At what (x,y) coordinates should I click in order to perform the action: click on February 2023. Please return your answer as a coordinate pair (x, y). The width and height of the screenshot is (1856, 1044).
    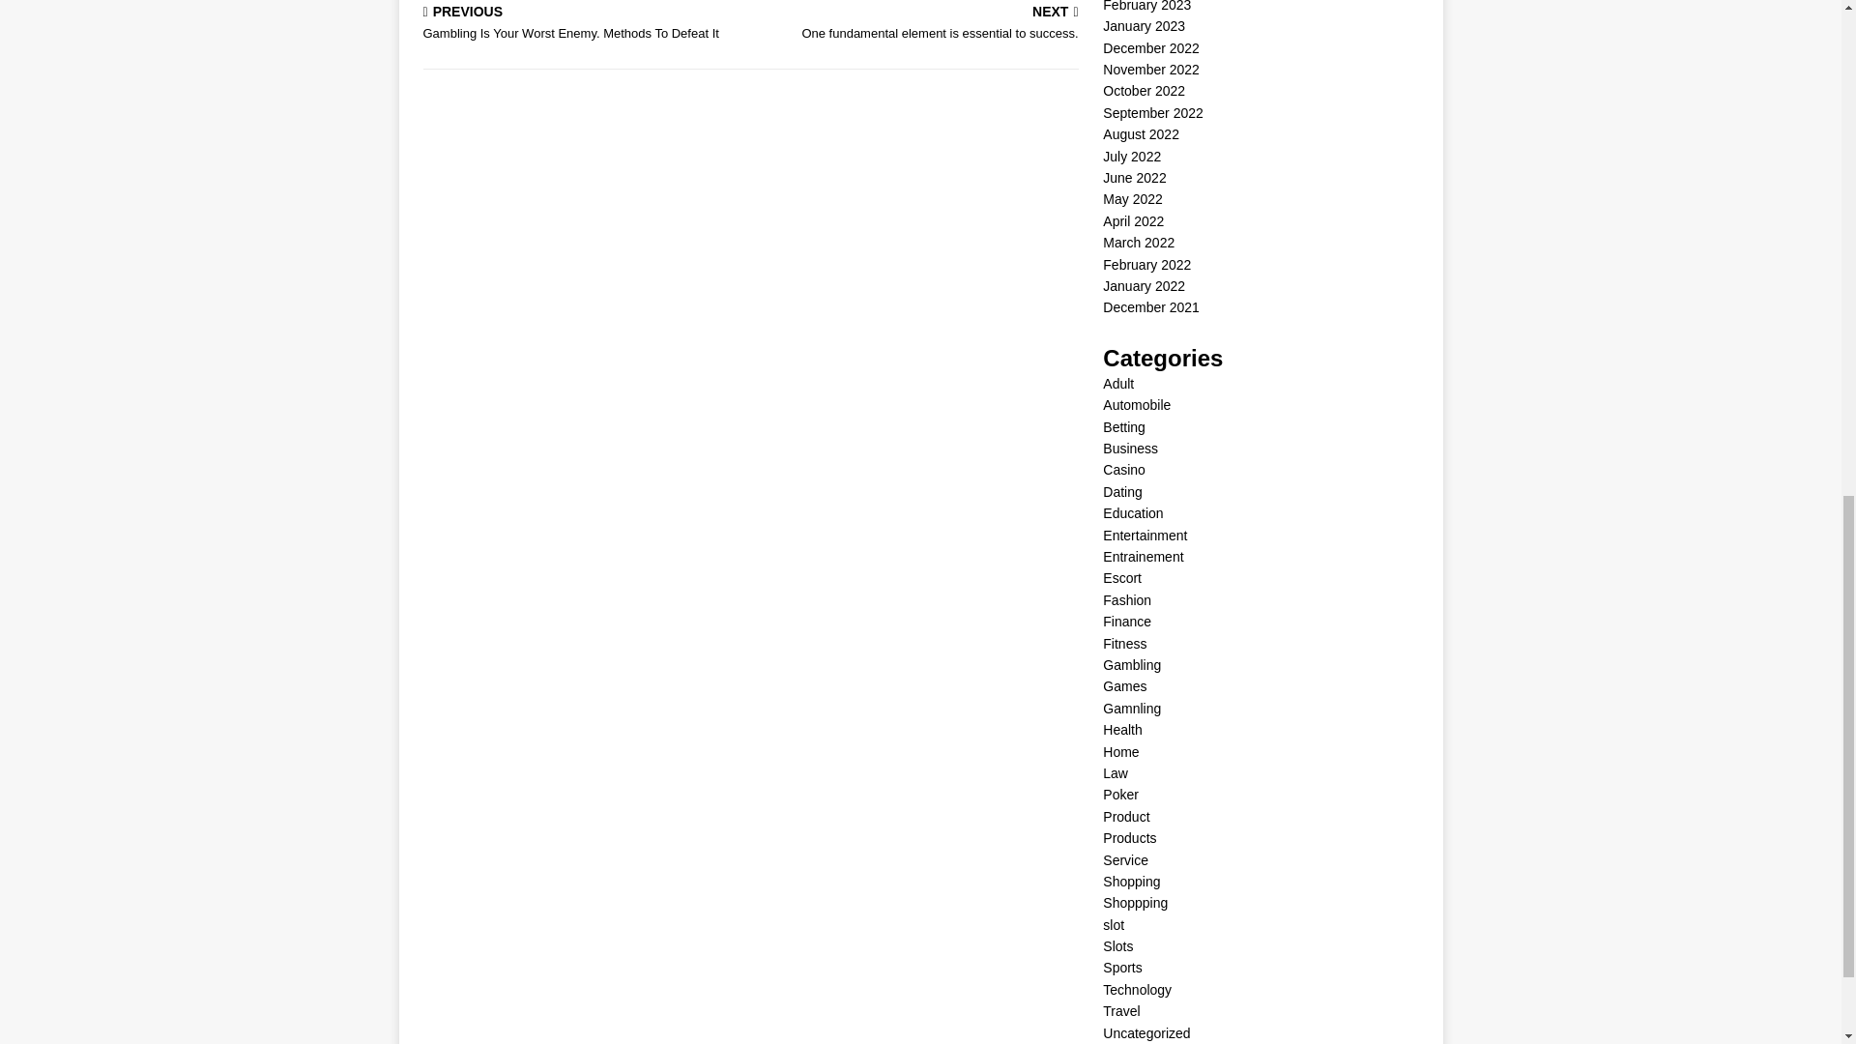
    Looking at the image, I should click on (1146, 6).